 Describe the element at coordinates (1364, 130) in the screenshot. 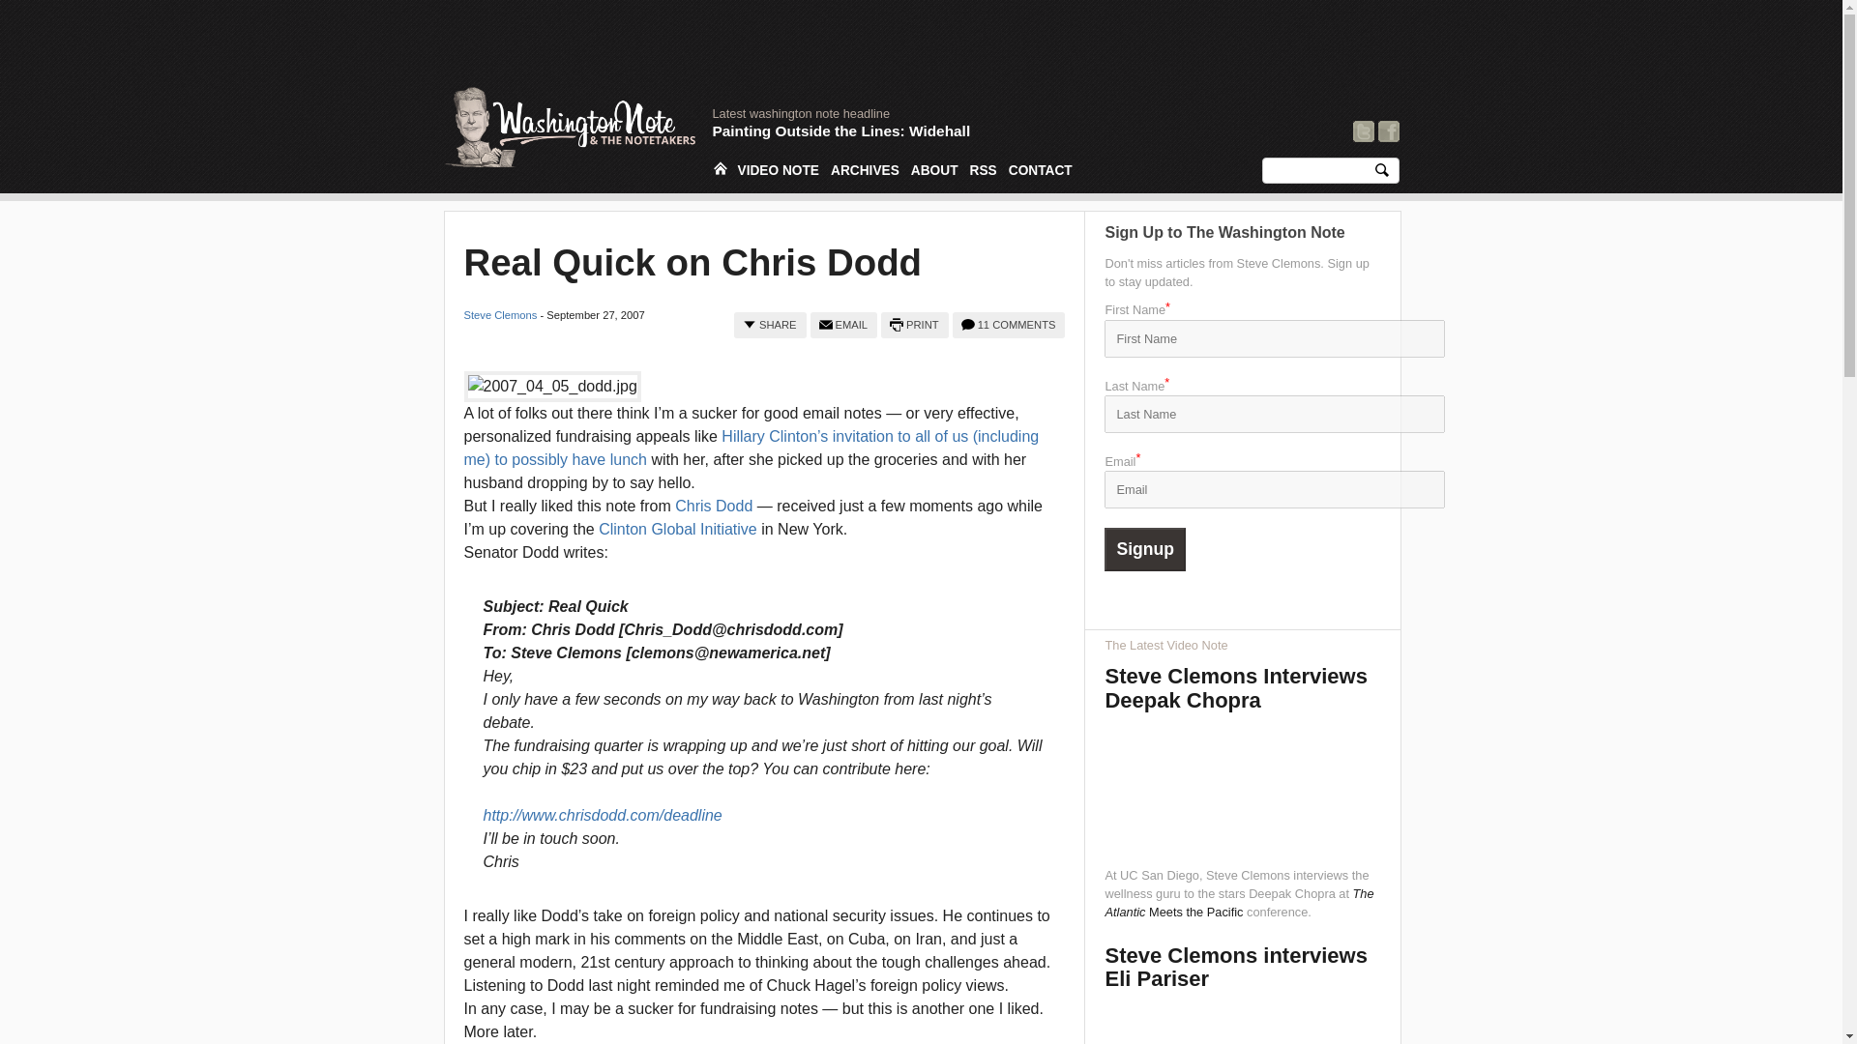

I see `Follow Steve Clemons on Twitter` at that location.